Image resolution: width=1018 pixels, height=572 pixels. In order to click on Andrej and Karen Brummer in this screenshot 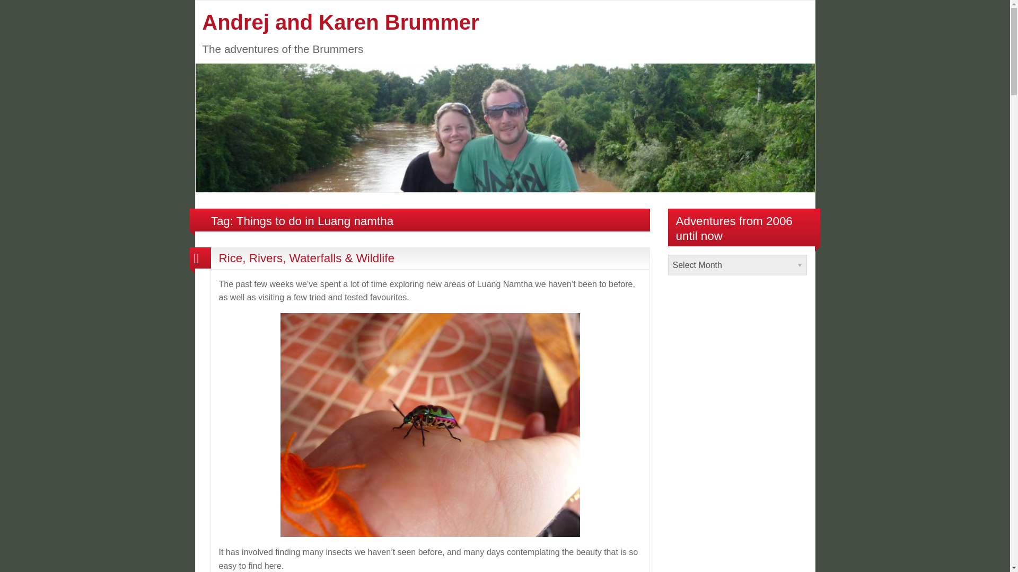, I will do `click(340, 22)`.